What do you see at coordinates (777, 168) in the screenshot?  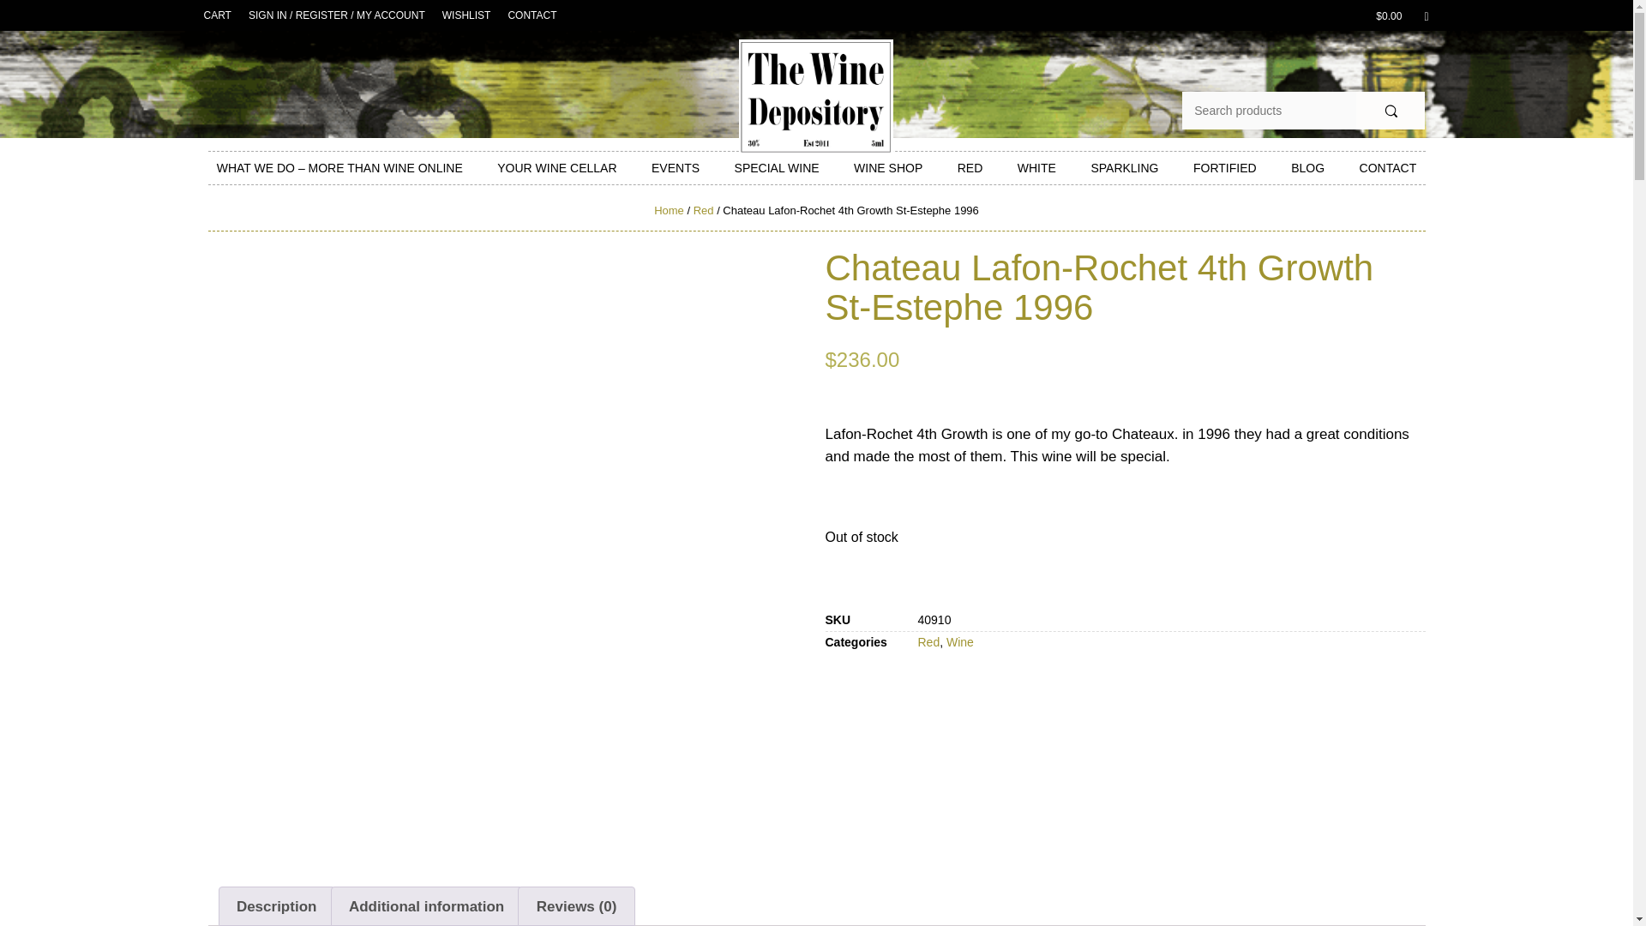 I see `SPECIAL WINE` at bounding box center [777, 168].